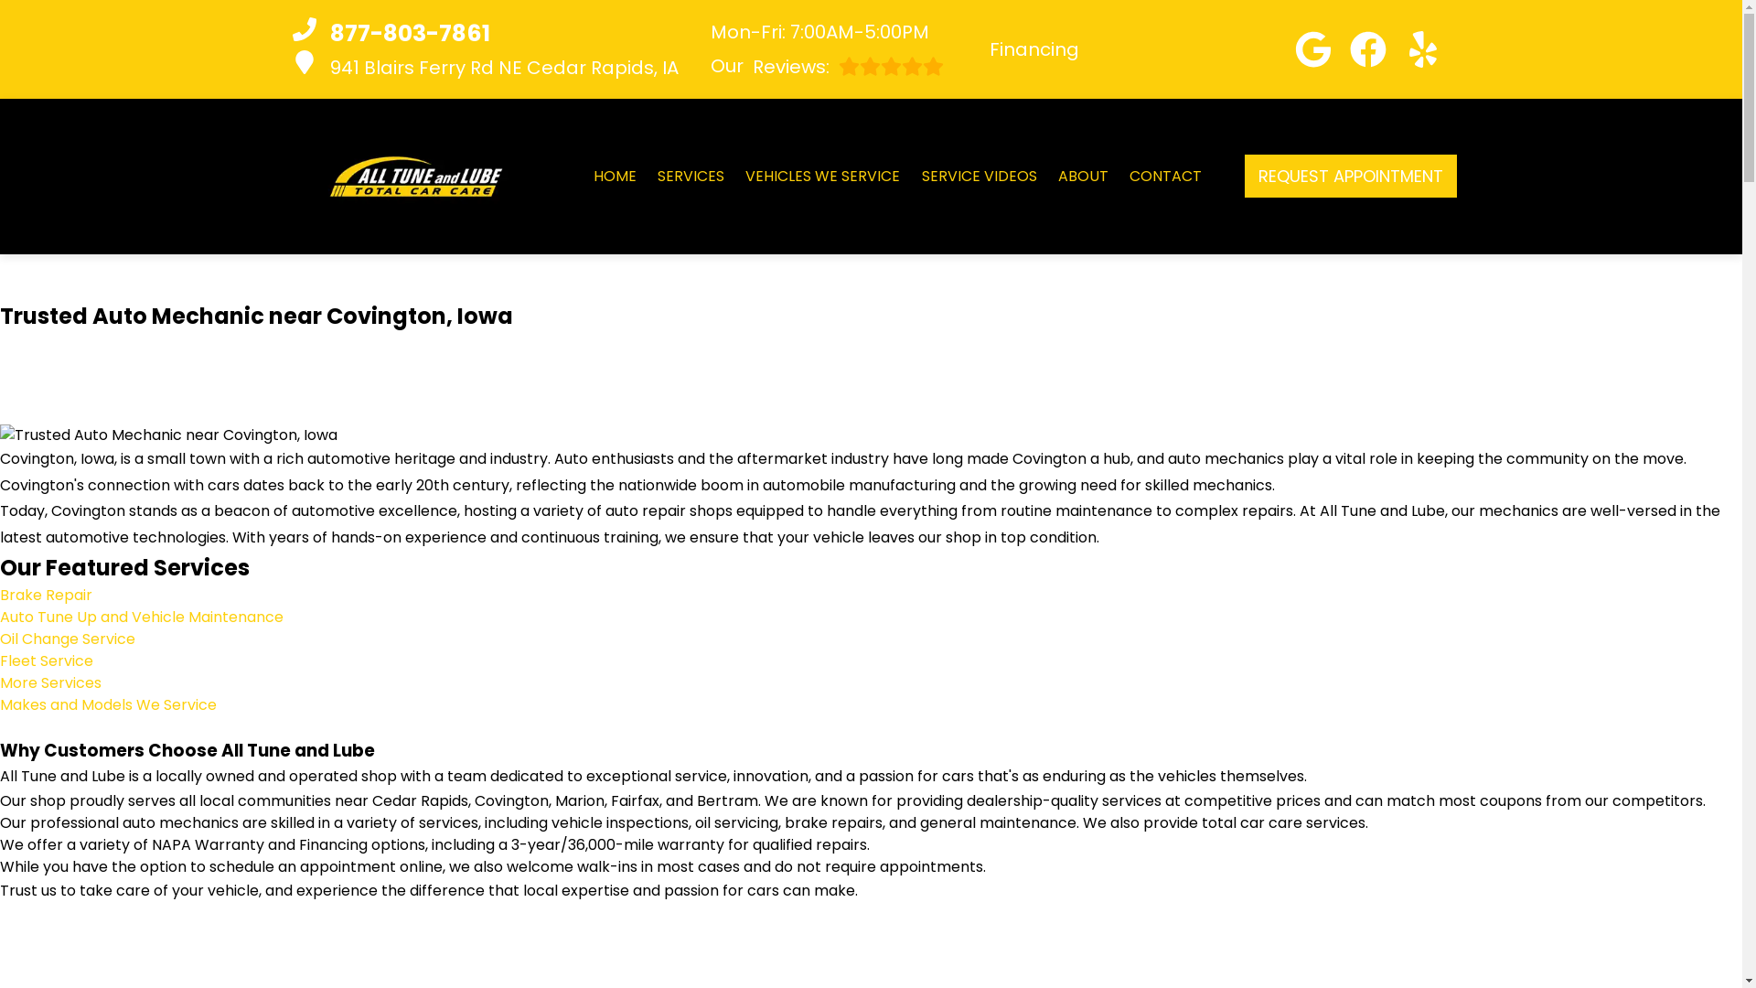 This screenshot has height=988, width=1756. What do you see at coordinates (485, 34) in the screenshot?
I see `877-803-7861` at bounding box center [485, 34].